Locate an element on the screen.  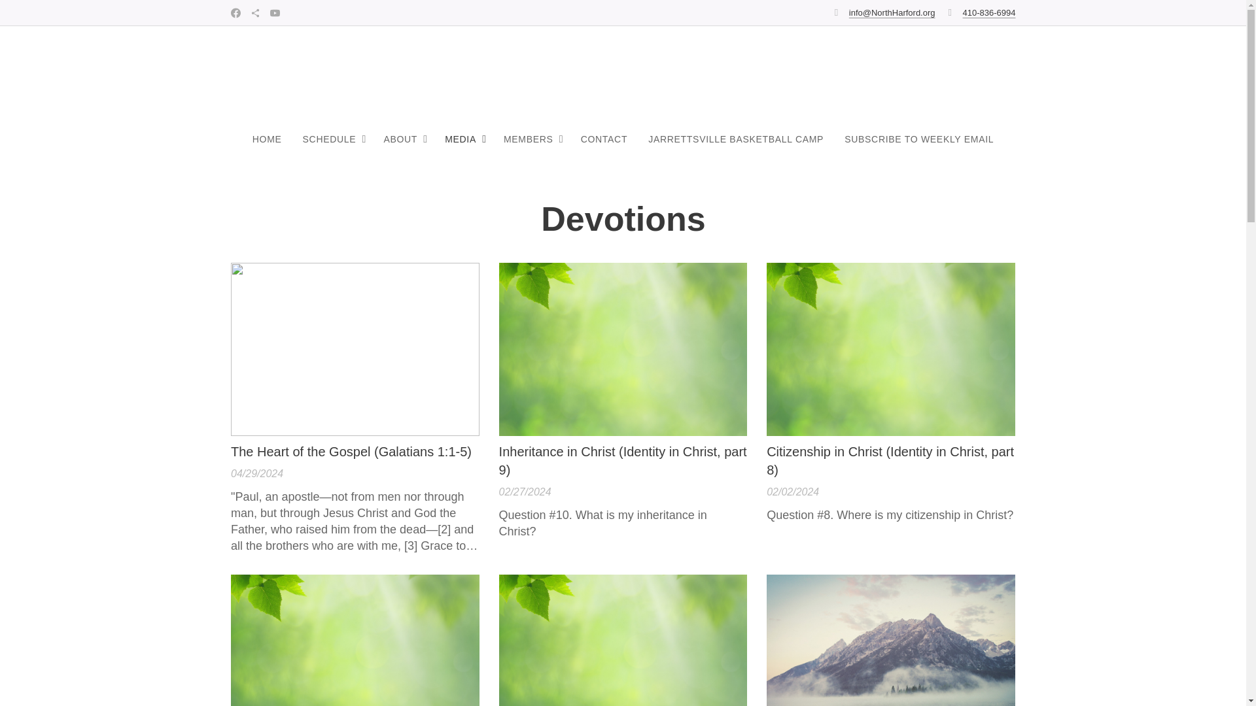
Facebook is located at coordinates (235, 13).